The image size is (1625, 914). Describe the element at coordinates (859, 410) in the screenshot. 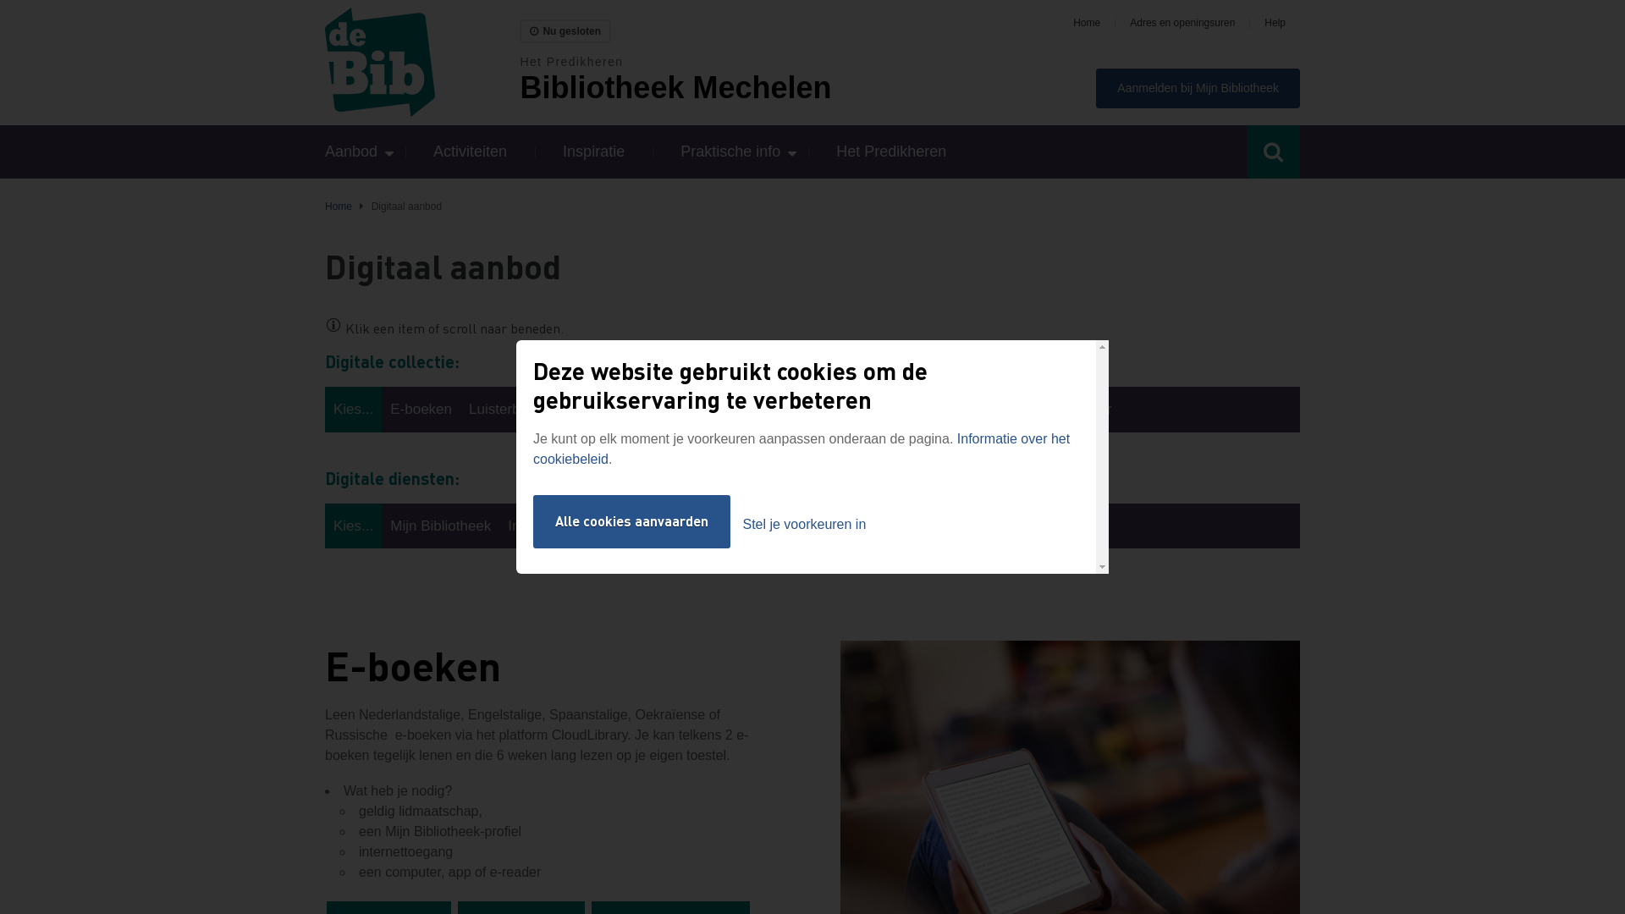

I see `Krantenkiosk` at that location.